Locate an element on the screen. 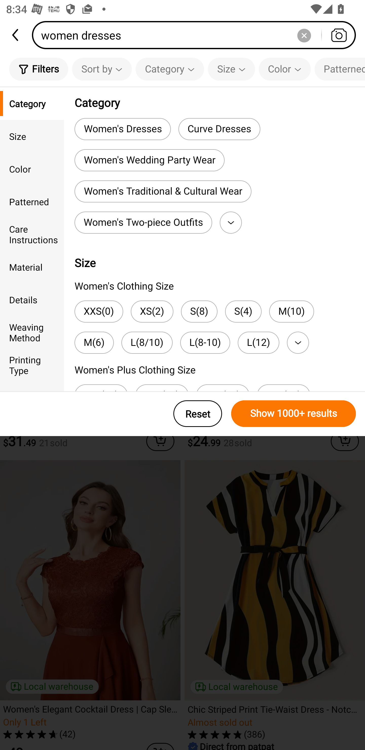  Sort by is located at coordinates (102, 69).